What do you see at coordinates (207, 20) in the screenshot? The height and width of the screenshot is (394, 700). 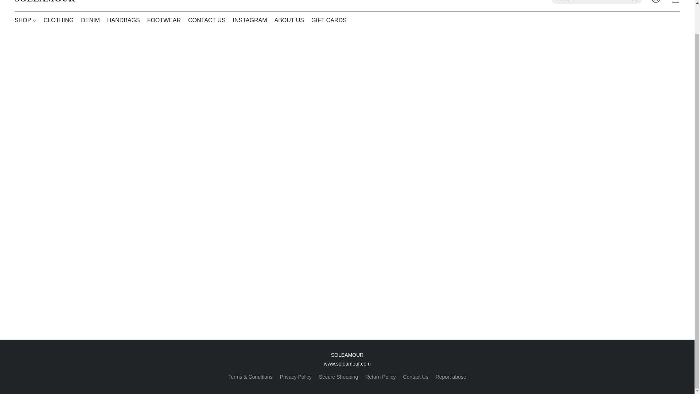 I see `CONTACT US` at bounding box center [207, 20].